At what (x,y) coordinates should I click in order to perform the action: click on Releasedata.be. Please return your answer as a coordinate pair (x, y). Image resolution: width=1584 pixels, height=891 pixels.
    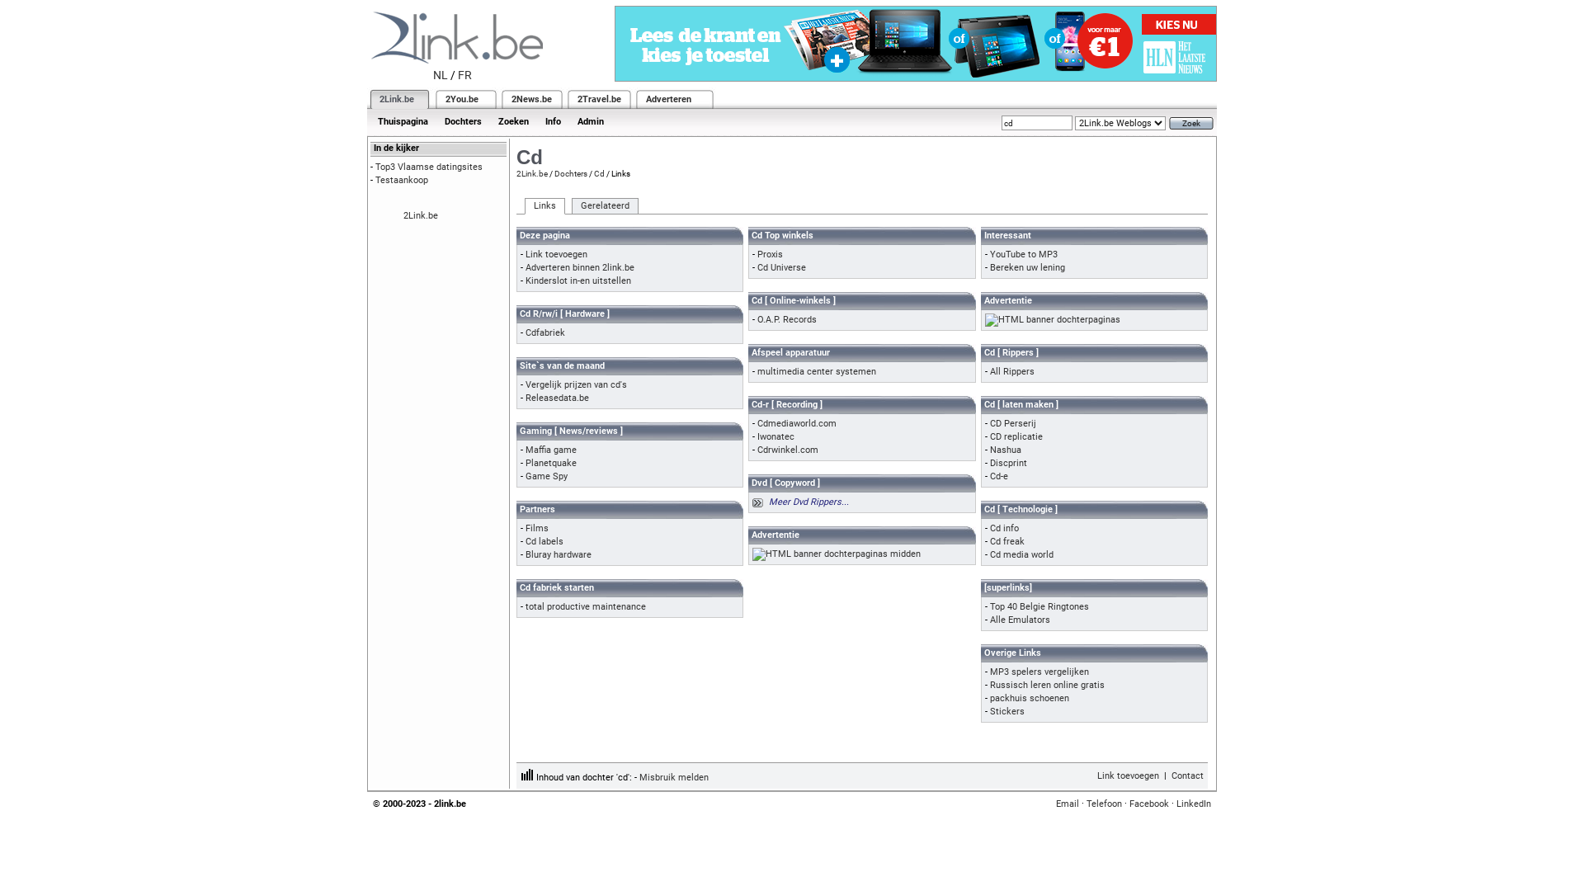
    Looking at the image, I should click on (558, 398).